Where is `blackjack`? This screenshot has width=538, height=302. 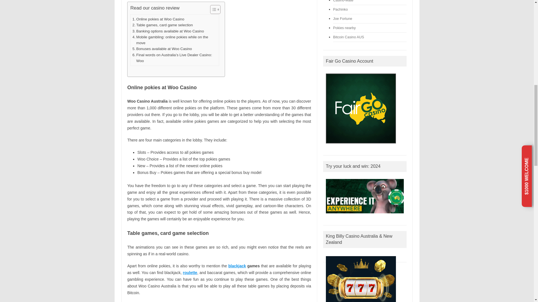
blackjack is located at coordinates (237, 266).